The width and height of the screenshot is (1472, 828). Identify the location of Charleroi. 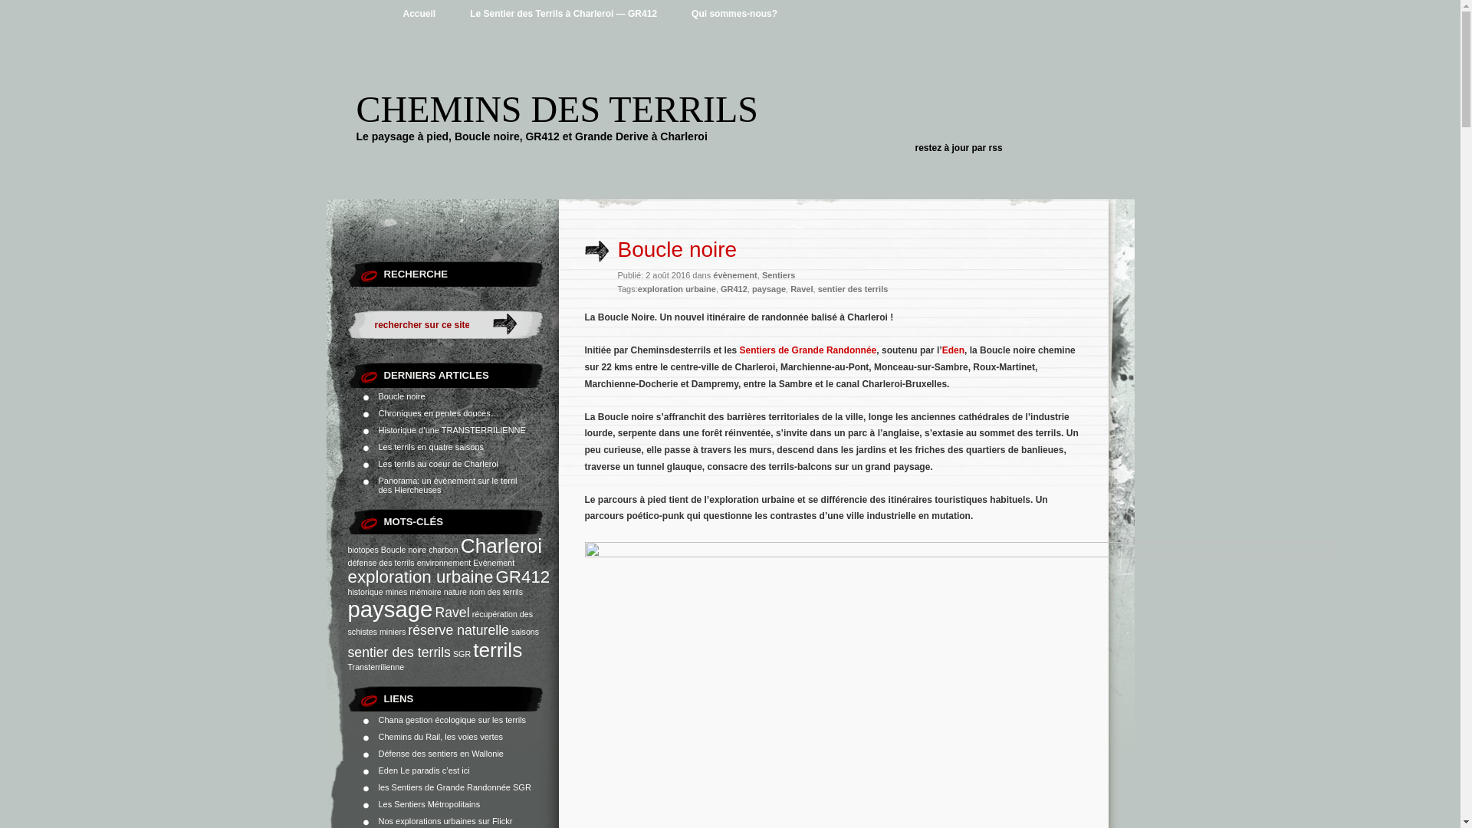
(501, 546).